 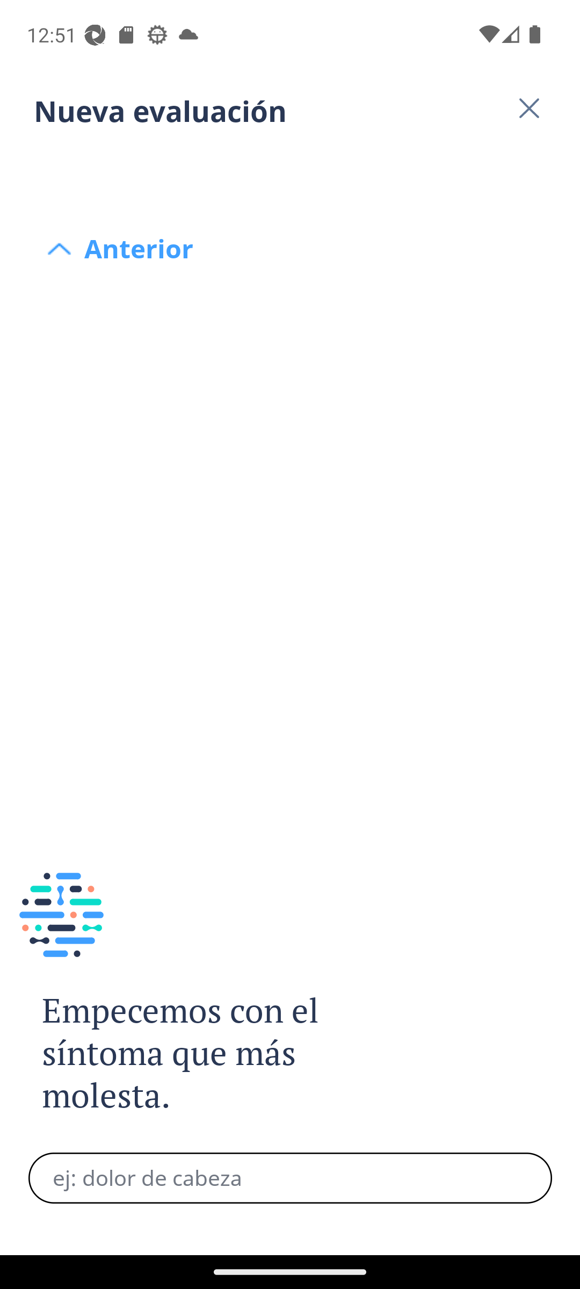 What do you see at coordinates (198, 1054) in the screenshot?
I see `Empecemos con el síntoma que más molesta.` at bounding box center [198, 1054].